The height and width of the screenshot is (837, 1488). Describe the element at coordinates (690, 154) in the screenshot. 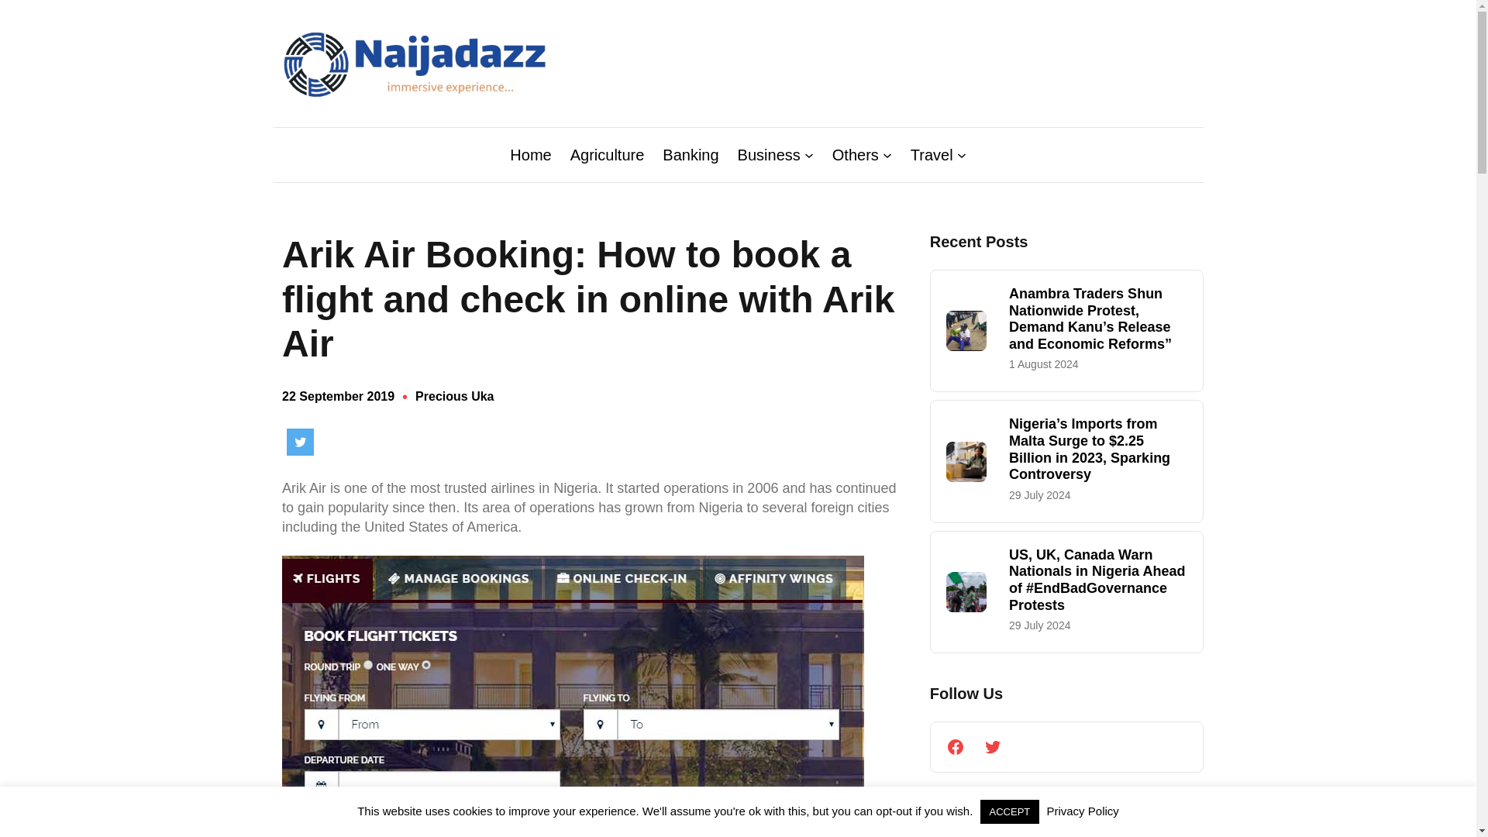

I see `Banking` at that location.